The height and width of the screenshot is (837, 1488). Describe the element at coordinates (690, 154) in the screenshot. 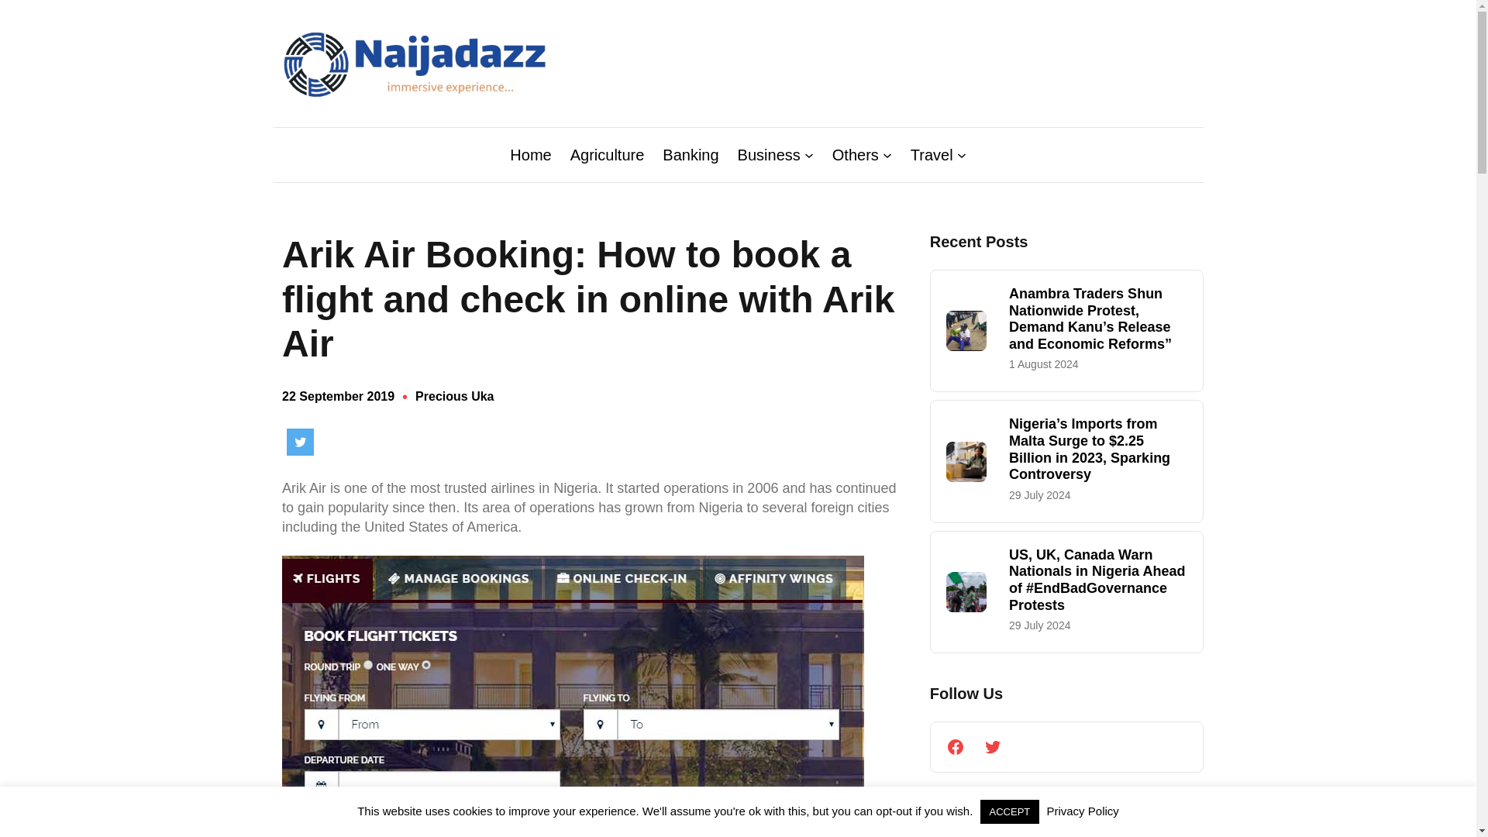

I see `Banking` at that location.